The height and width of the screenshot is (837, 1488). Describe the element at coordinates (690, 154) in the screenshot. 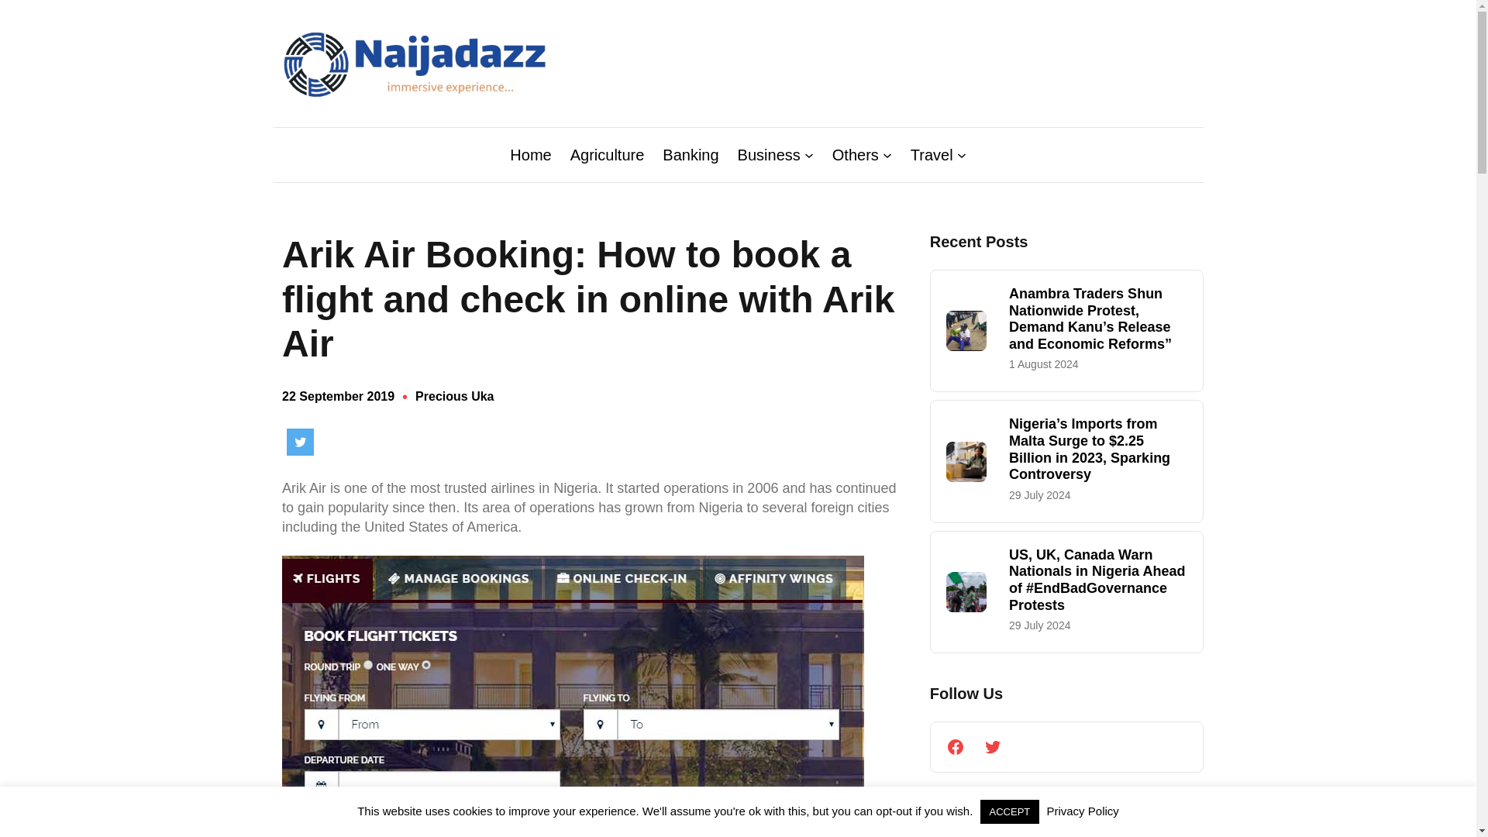

I see `Banking` at that location.